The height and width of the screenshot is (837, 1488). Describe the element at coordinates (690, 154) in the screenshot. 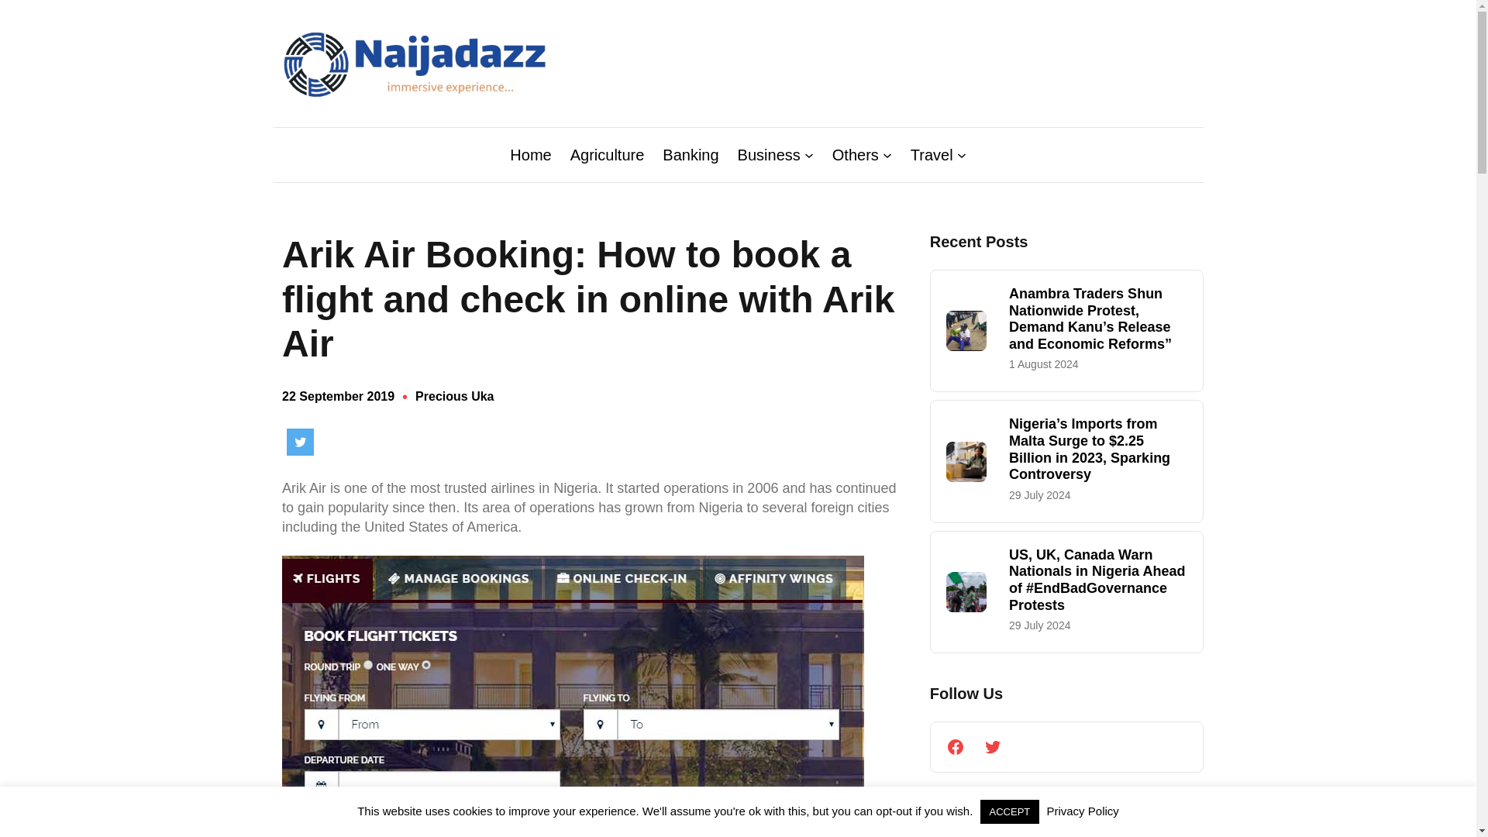

I see `Banking` at that location.